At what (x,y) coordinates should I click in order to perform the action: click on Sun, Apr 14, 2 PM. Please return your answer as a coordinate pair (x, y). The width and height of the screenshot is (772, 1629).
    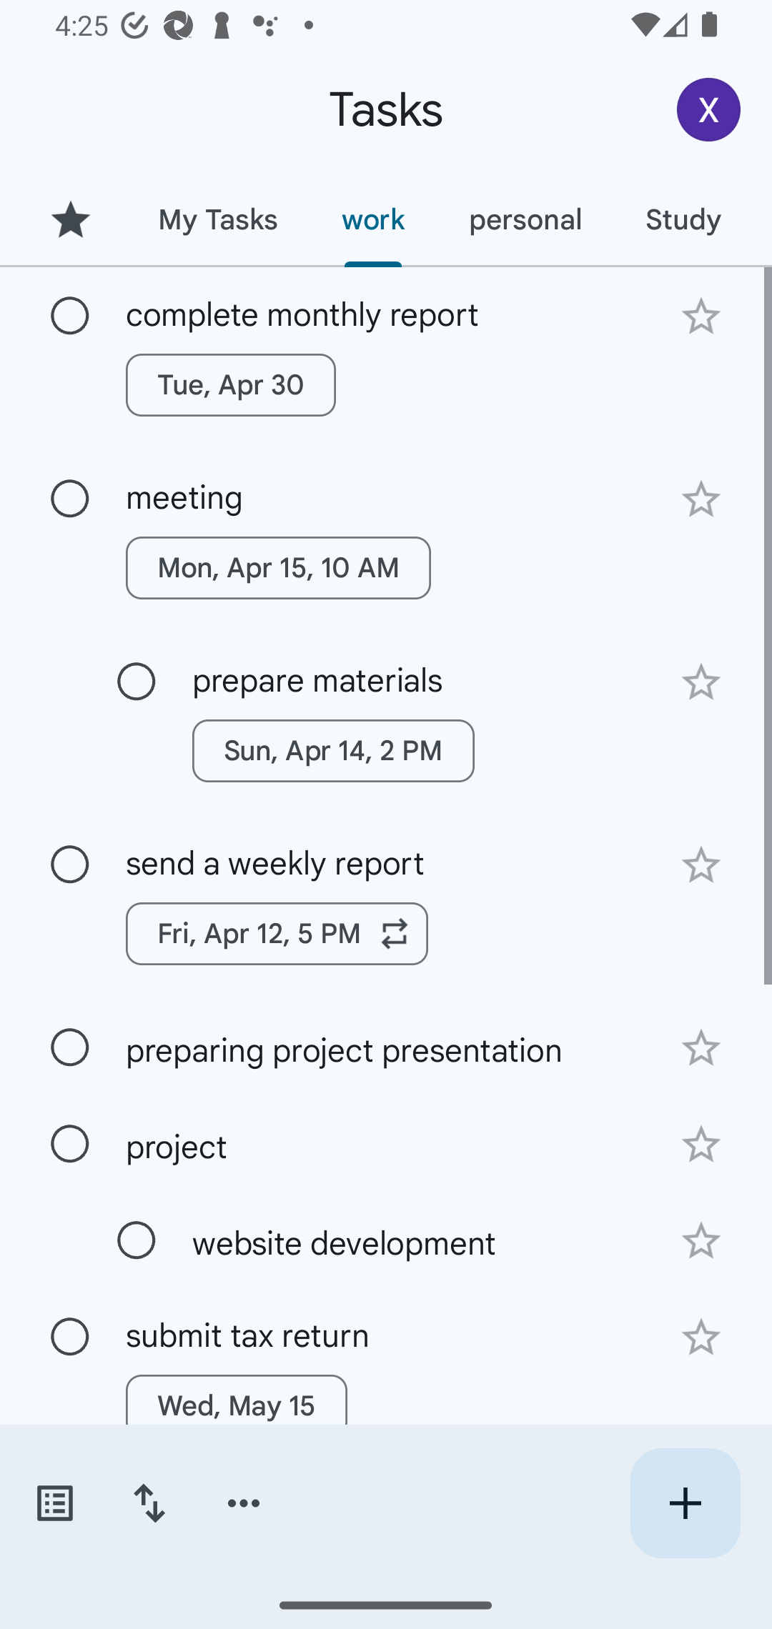
    Looking at the image, I should click on (333, 750).